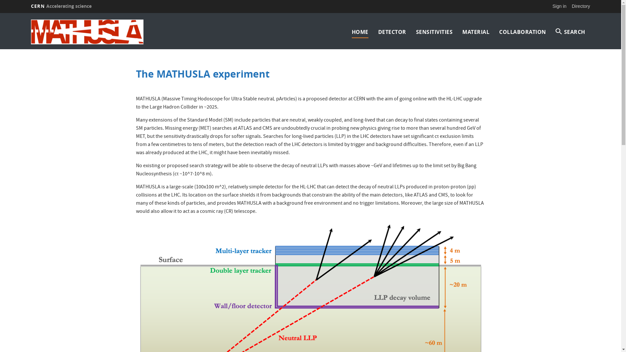 This screenshot has height=352, width=626. I want to click on The MATHUSLA experiment, so click(203, 74).